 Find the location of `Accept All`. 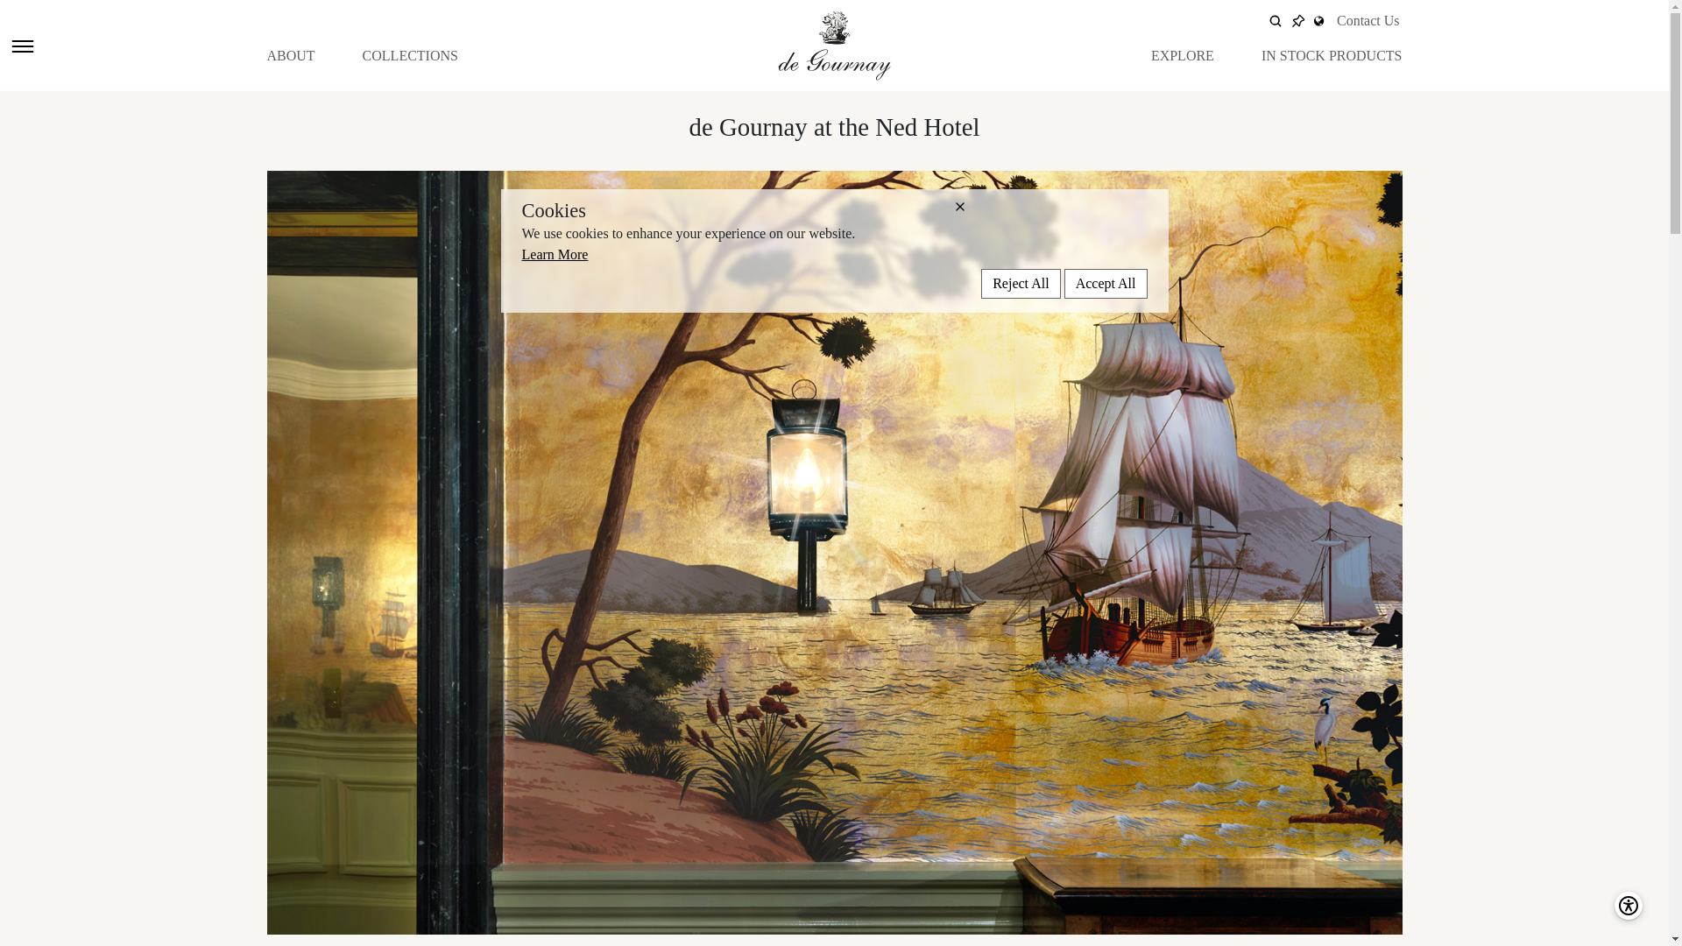

Accept All is located at coordinates (1106, 284).